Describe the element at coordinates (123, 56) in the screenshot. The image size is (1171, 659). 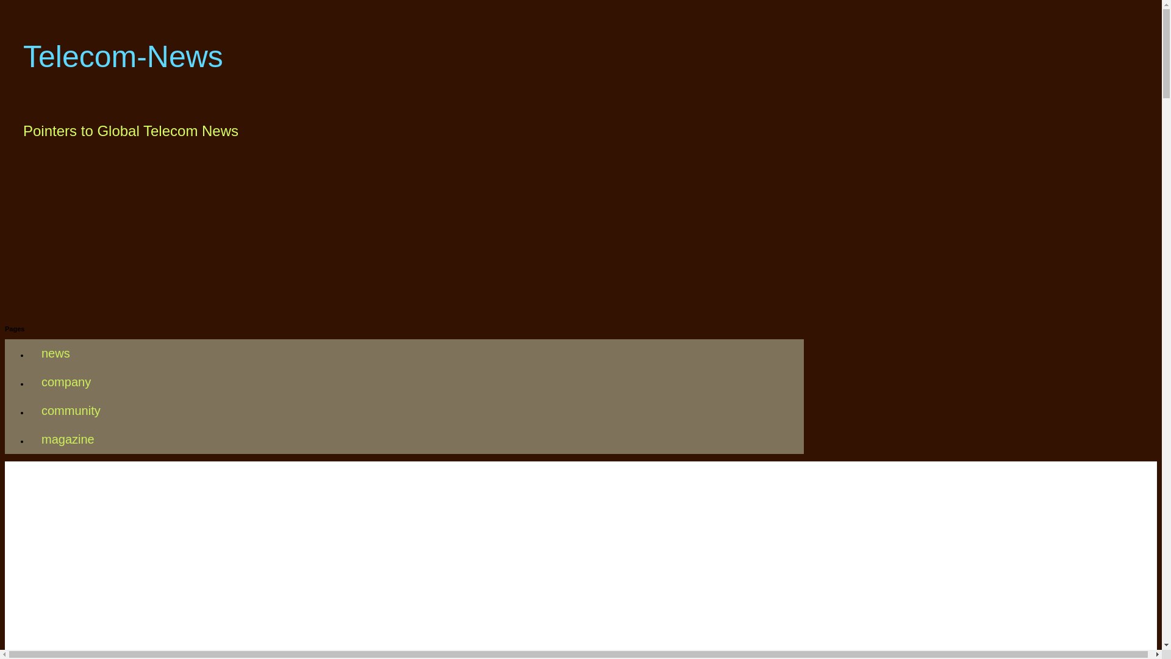
I see `Telecom-News` at that location.